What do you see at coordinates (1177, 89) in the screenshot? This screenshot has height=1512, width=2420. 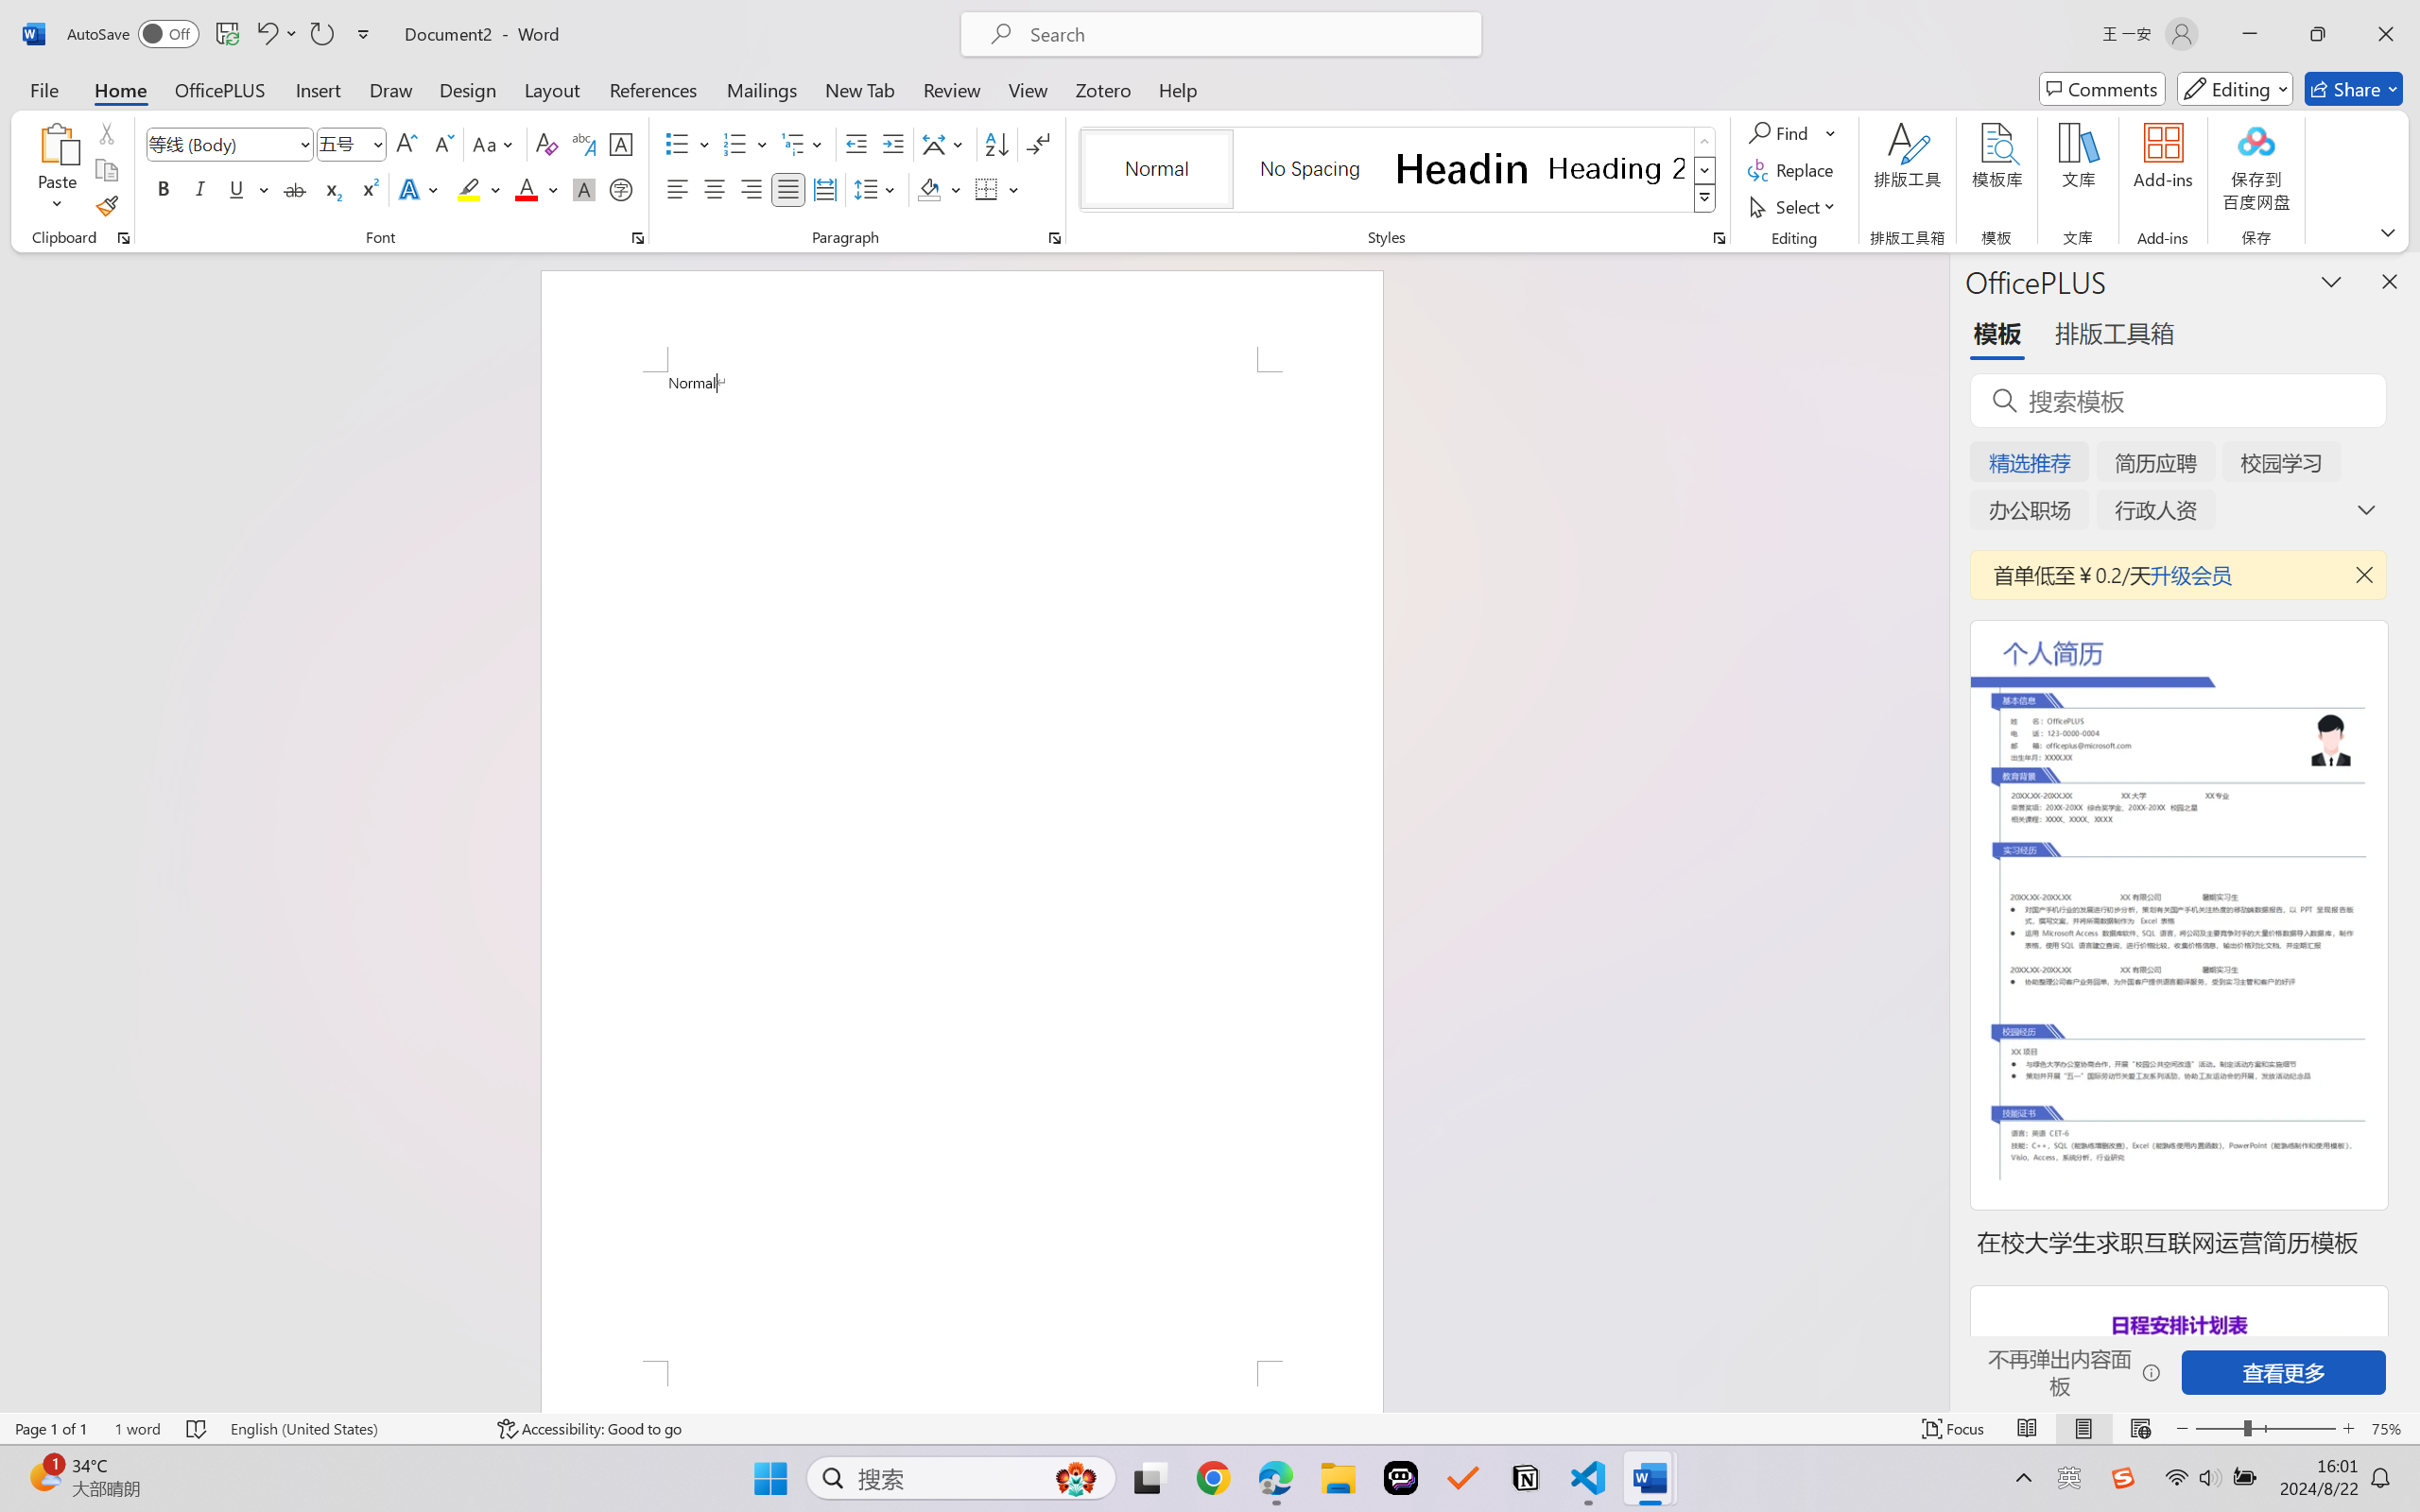 I see `Help` at bounding box center [1177, 89].